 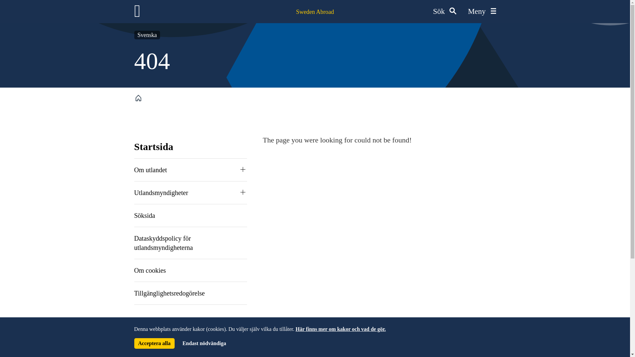 What do you see at coordinates (153, 146) in the screenshot?
I see `Startsida` at bounding box center [153, 146].